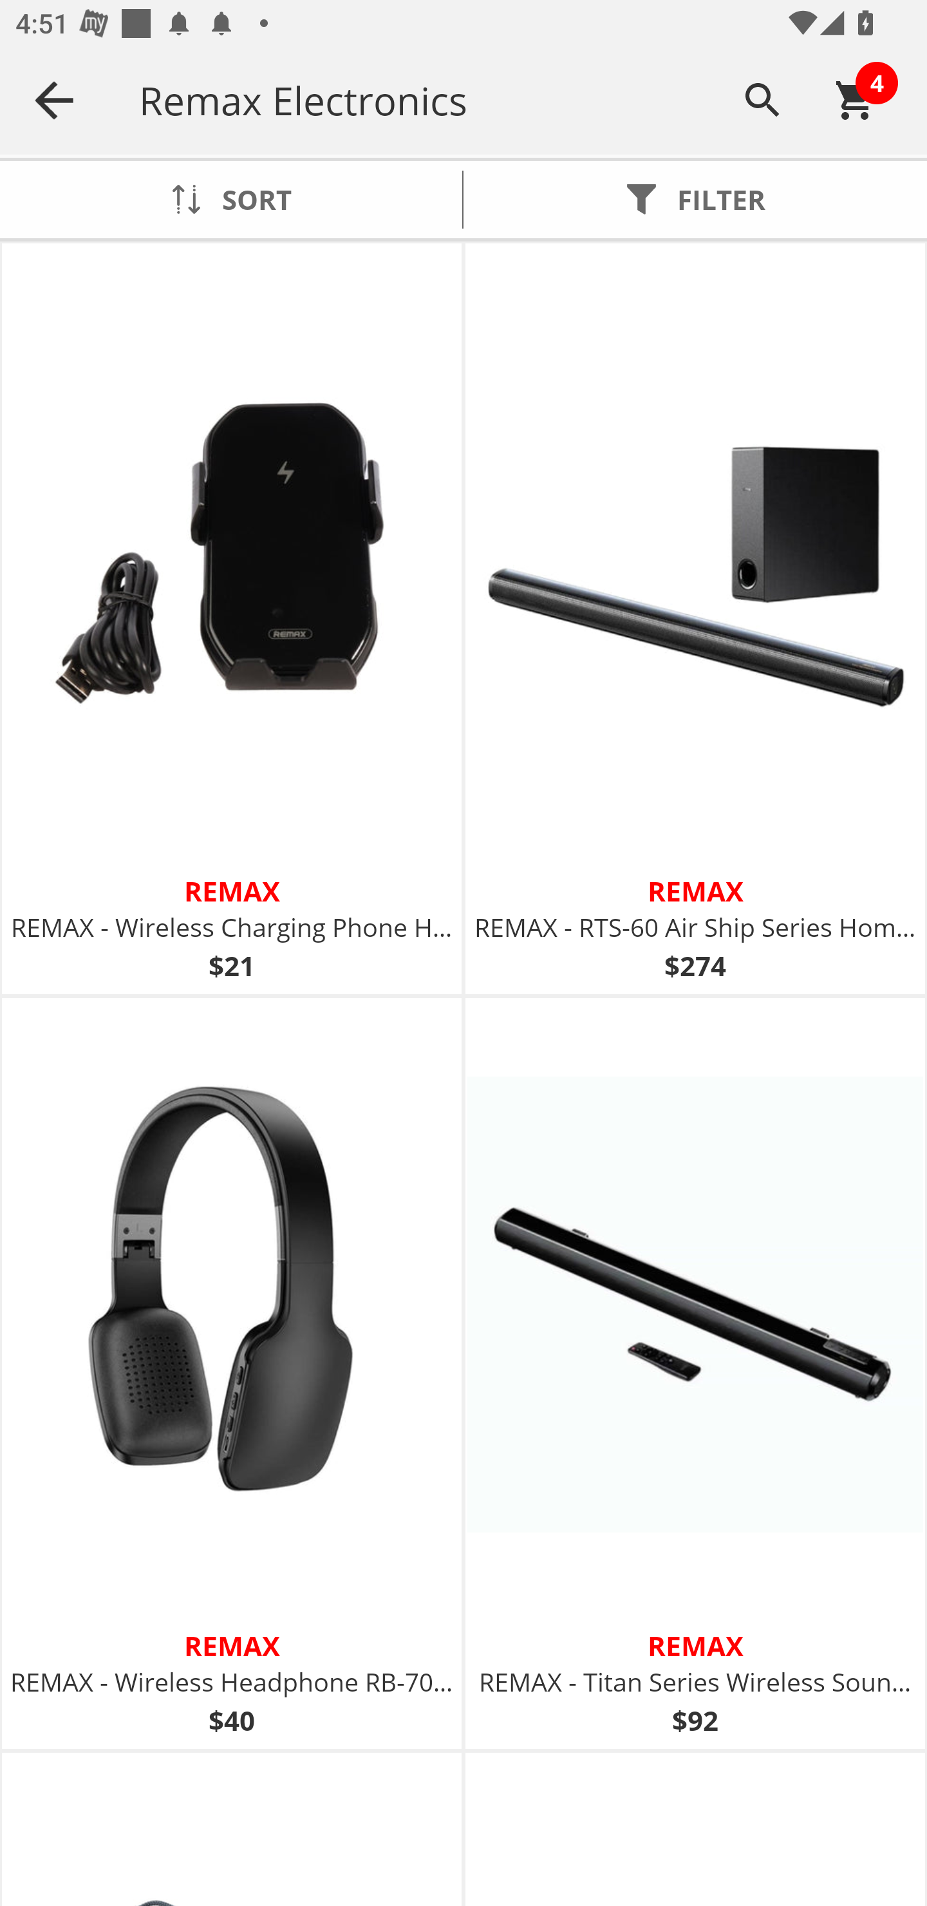  What do you see at coordinates (54, 100) in the screenshot?
I see `Navigate up` at bounding box center [54, 100].